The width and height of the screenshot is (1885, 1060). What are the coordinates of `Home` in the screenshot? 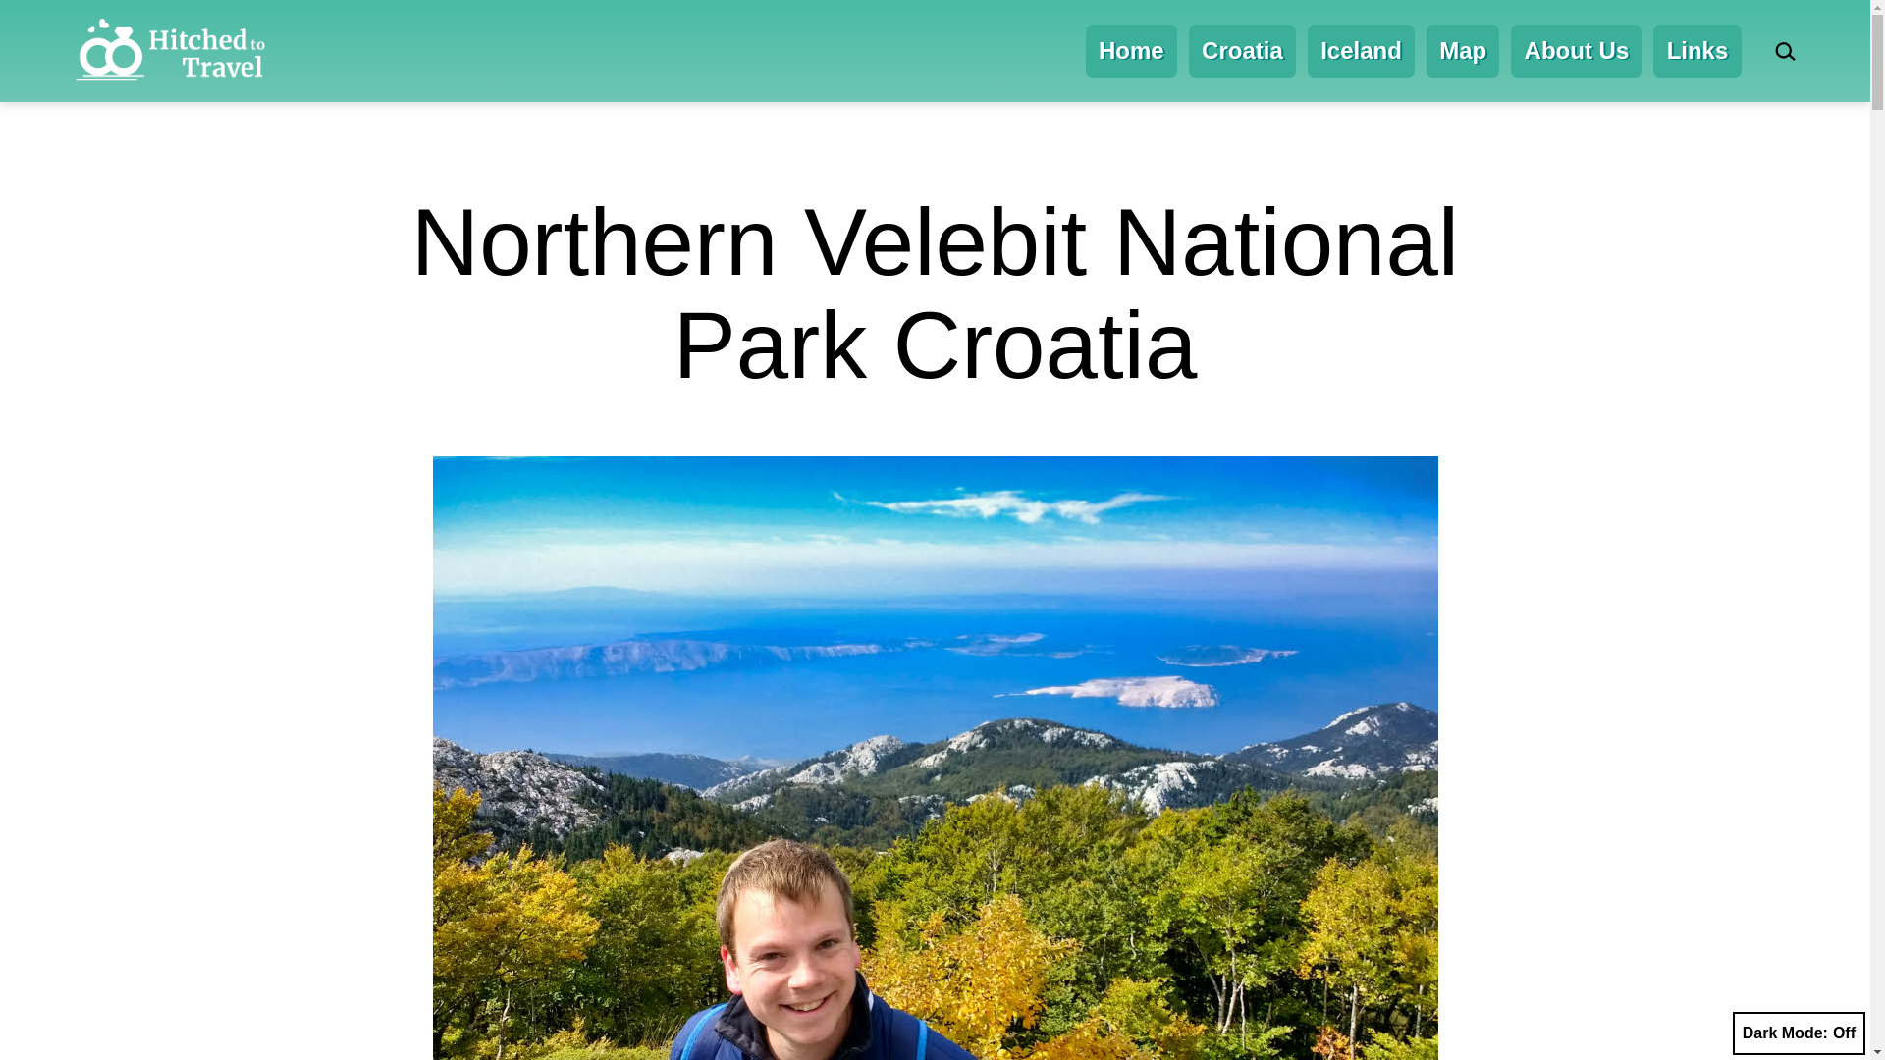 It's located at (1131, 50).